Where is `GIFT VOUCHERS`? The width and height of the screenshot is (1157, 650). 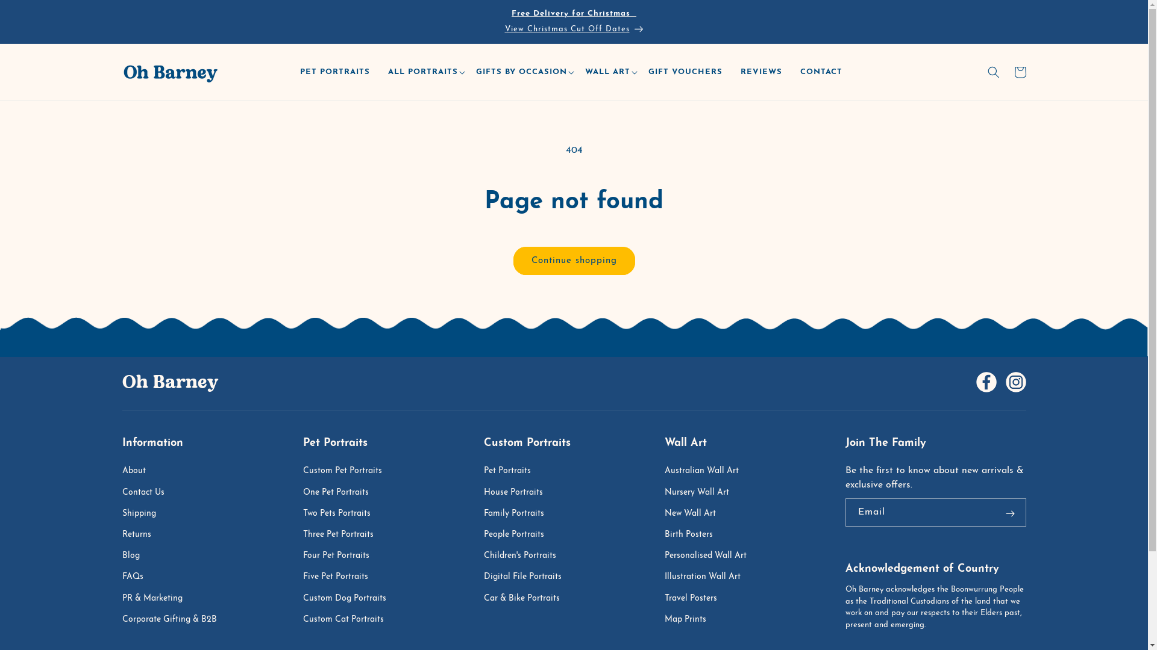
GIFT VOUCHERS is located at coordinates (688, 72).